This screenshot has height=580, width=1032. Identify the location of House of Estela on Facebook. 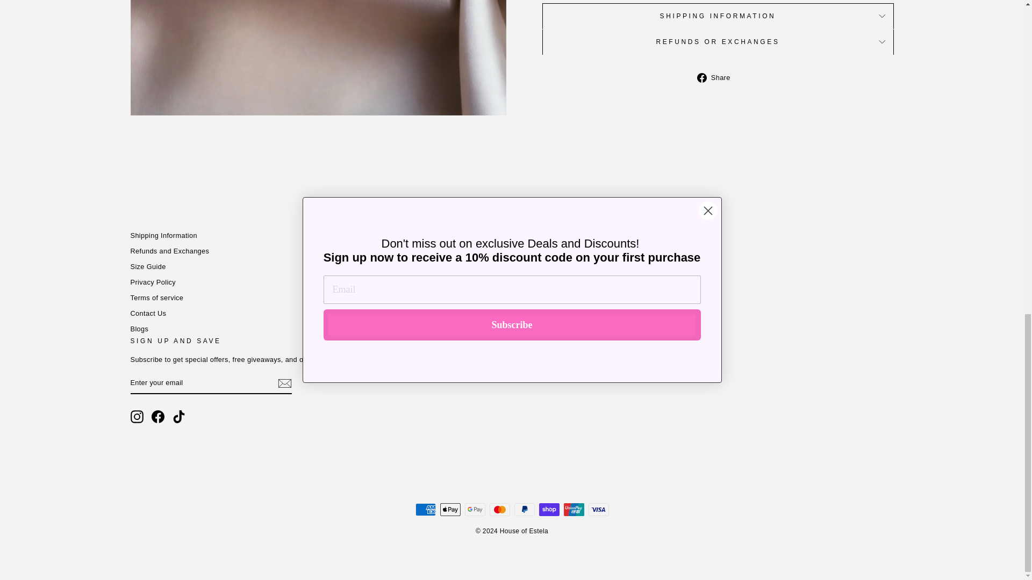
(158, 417).